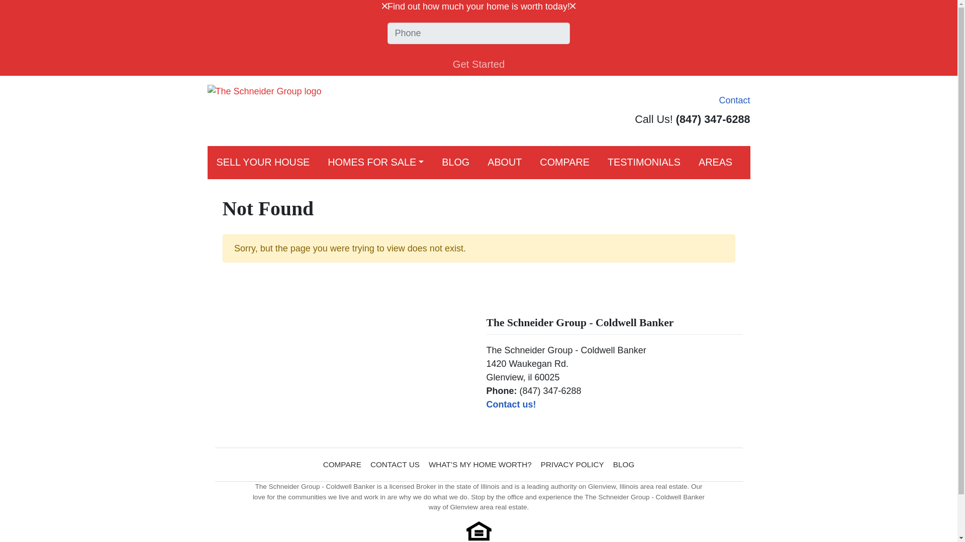  Describe the element at coordinates (511, 404) in the screenshot. I see `Contact us!` at that location.